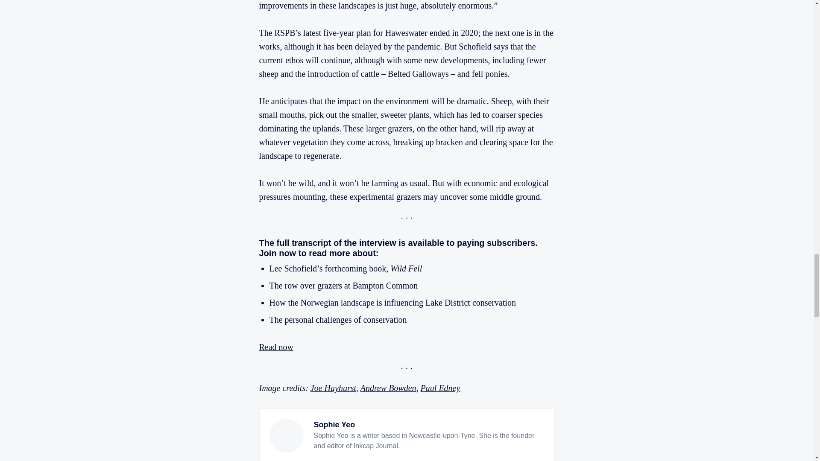  I want to click on Andrew Bowden, so click(389, 388).